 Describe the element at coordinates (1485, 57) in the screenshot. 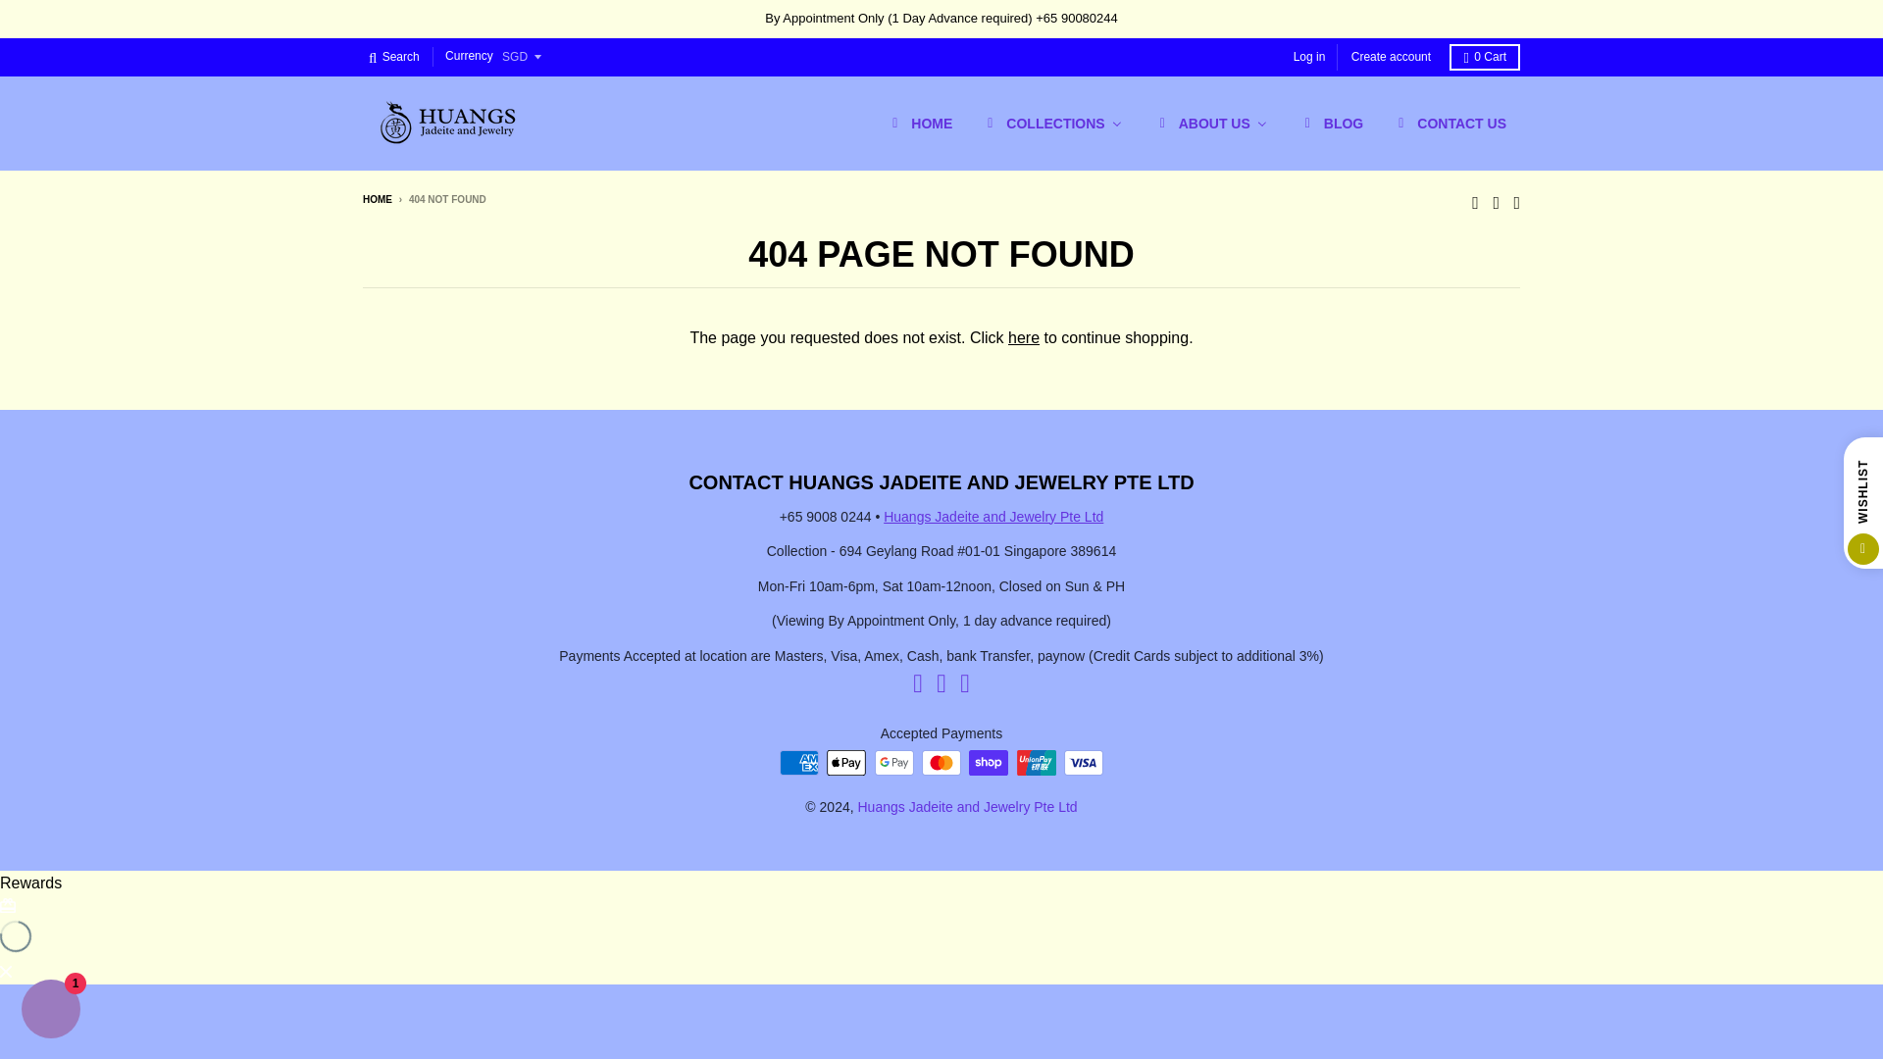

I see `0 Cart` at that location.